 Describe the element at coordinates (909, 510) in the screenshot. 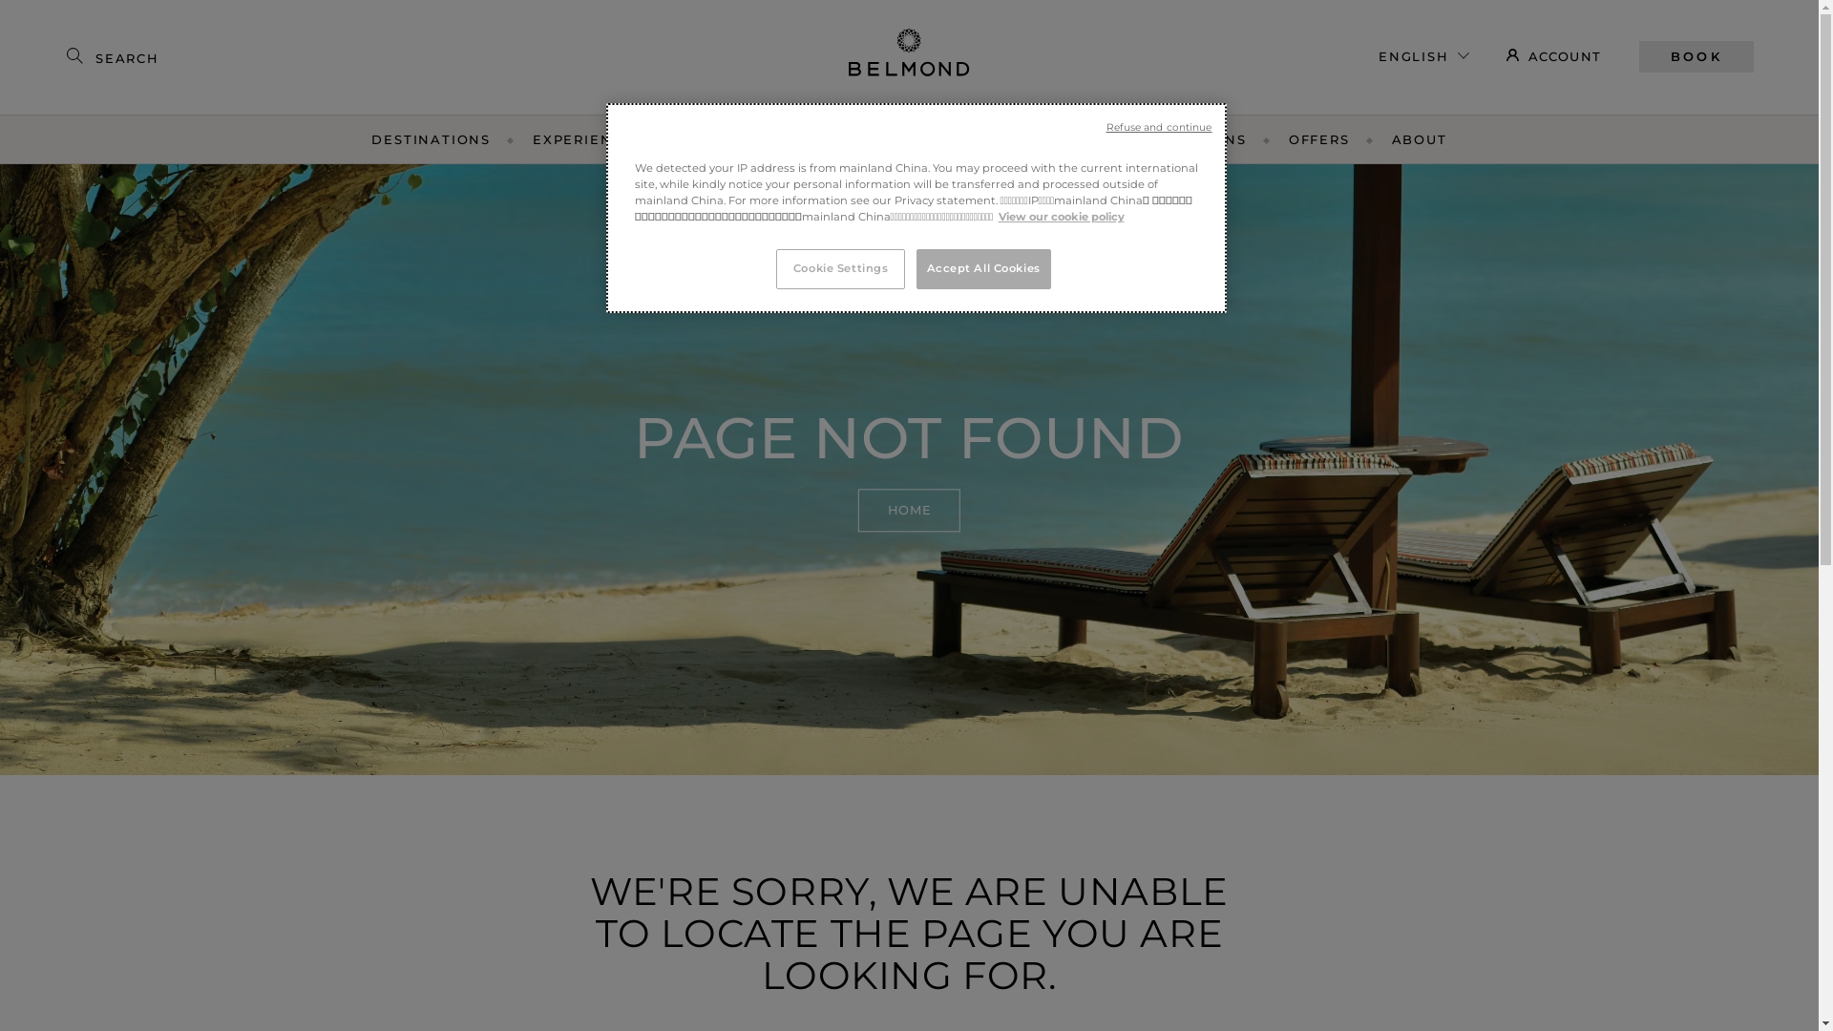

I see `HOME` at that location.